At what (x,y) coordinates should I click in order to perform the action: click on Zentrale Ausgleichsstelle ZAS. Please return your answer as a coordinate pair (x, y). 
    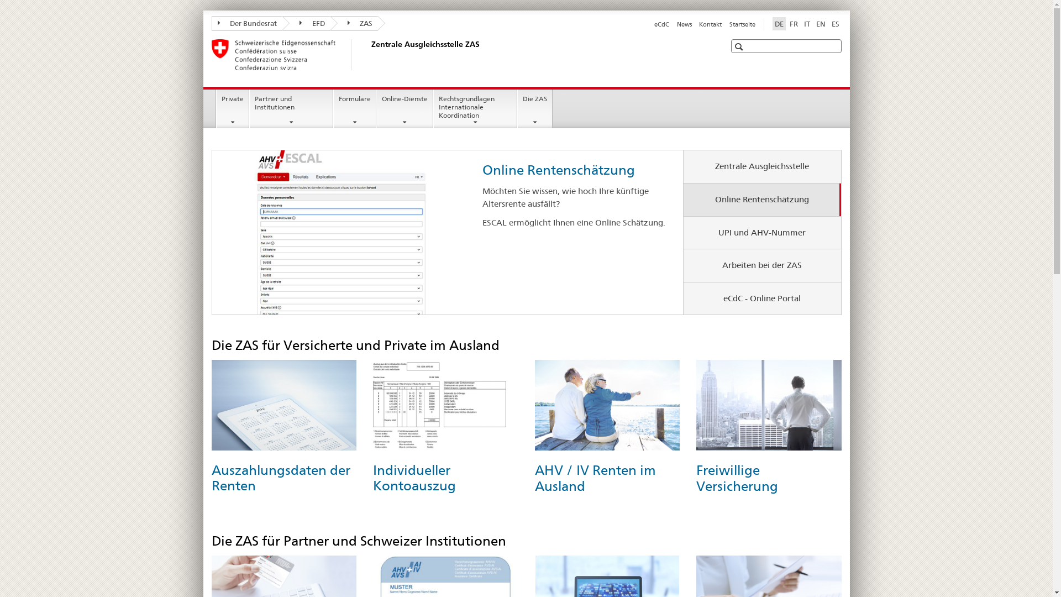
    Looking at the image, I should click on (369, 55).